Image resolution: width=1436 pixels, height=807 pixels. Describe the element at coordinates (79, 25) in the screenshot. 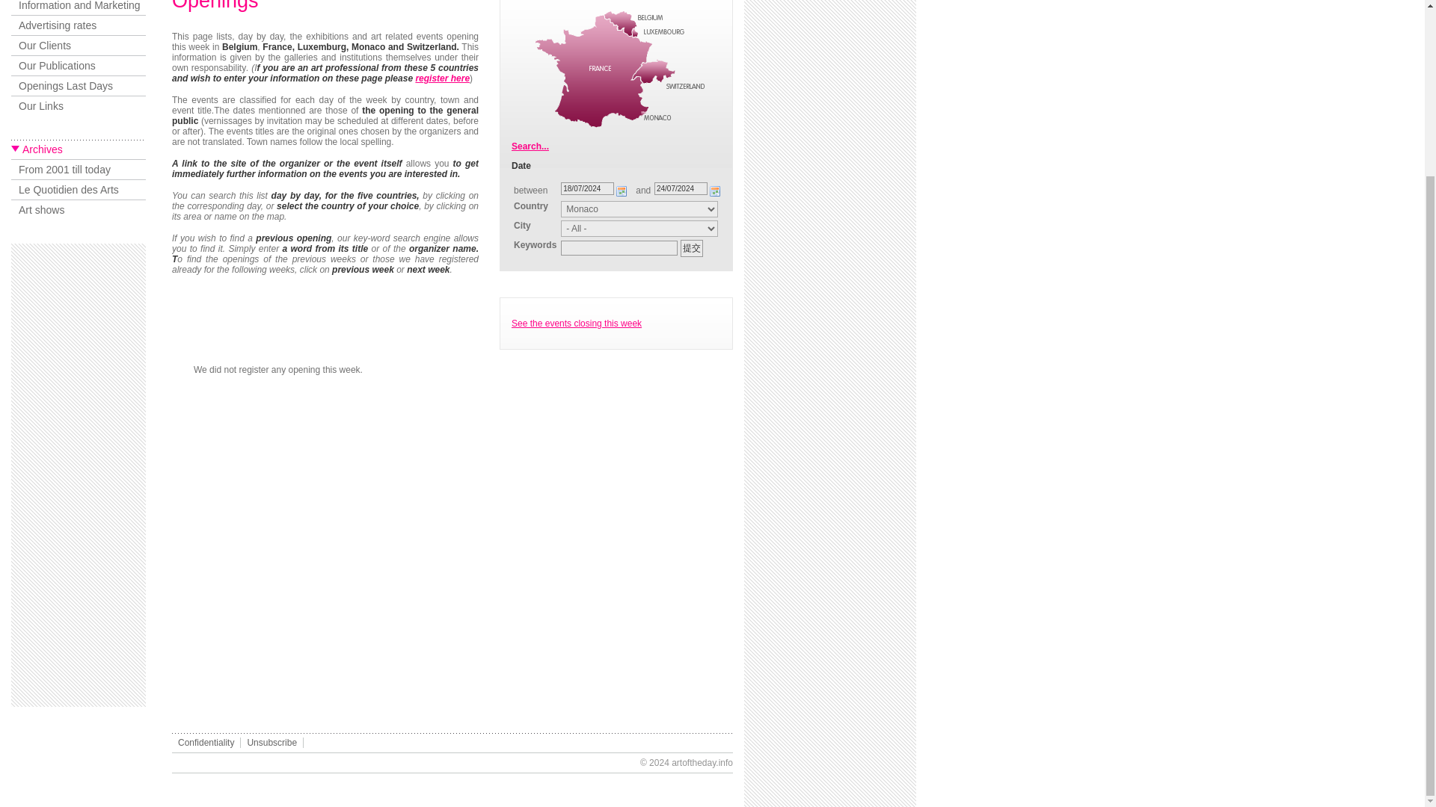

I see `Advertising rates` at that location.